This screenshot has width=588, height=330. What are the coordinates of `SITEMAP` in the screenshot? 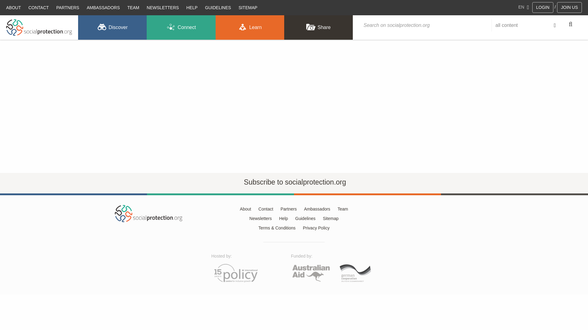 It's located at (248, 7).